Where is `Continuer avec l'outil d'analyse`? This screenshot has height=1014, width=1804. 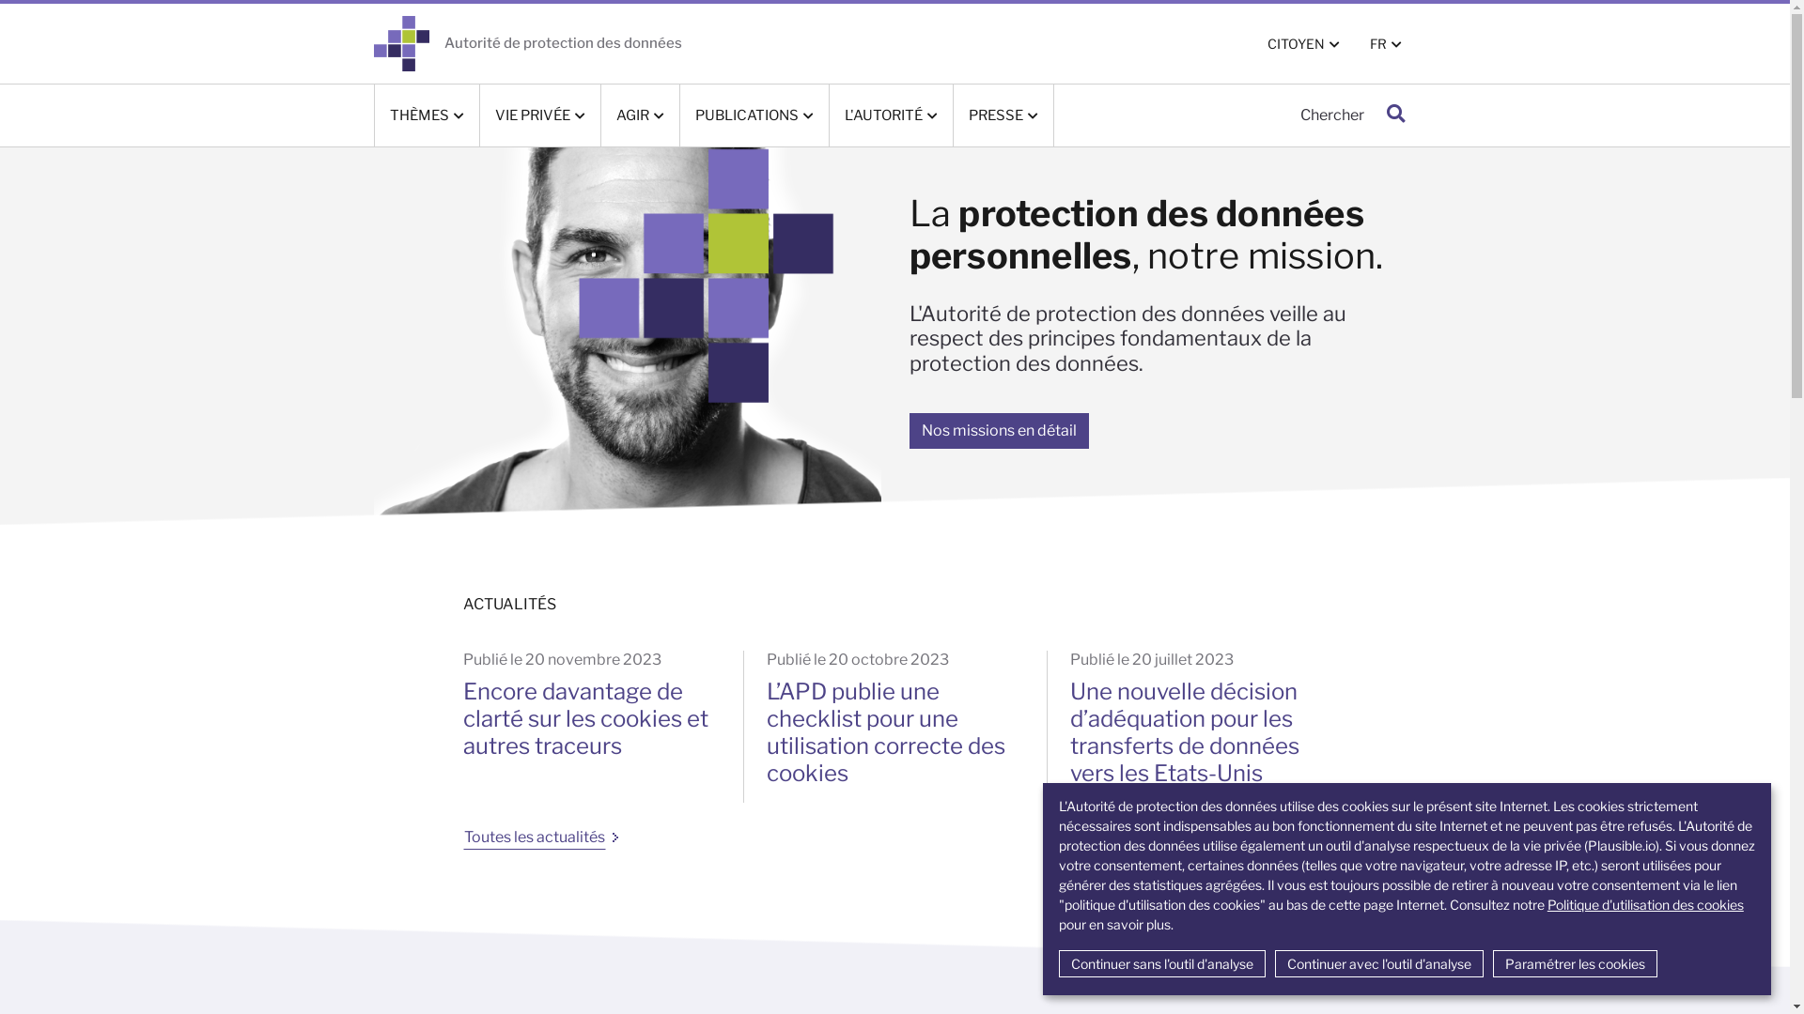
Continuer avec l'outil d'analyse is located at coordinates (1379, 963).